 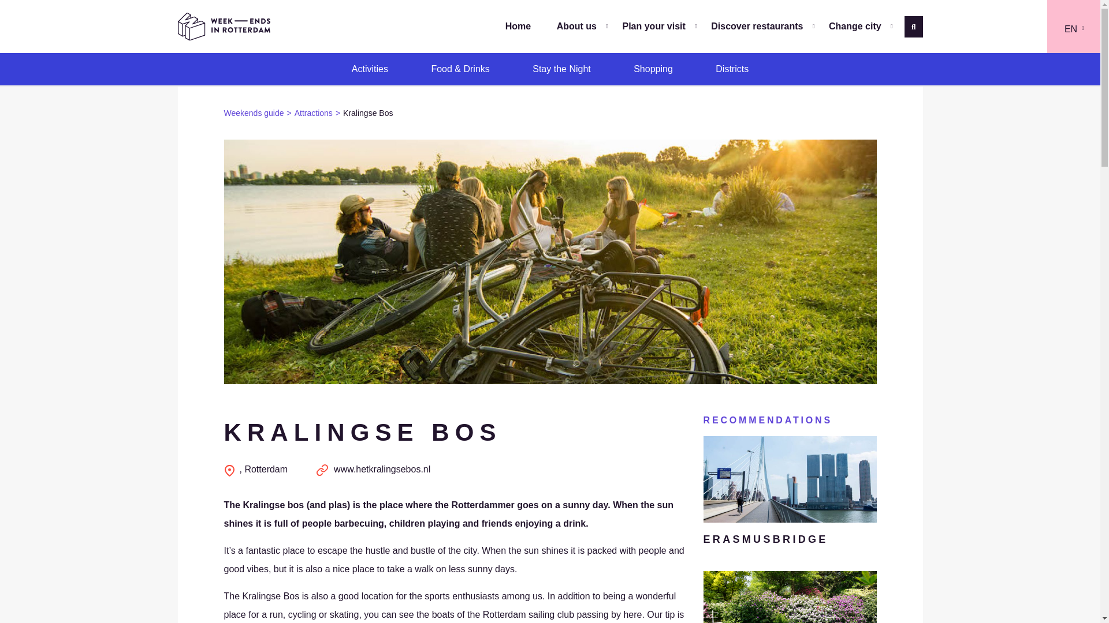 I want to click on Home, so click(x=518, y=26).